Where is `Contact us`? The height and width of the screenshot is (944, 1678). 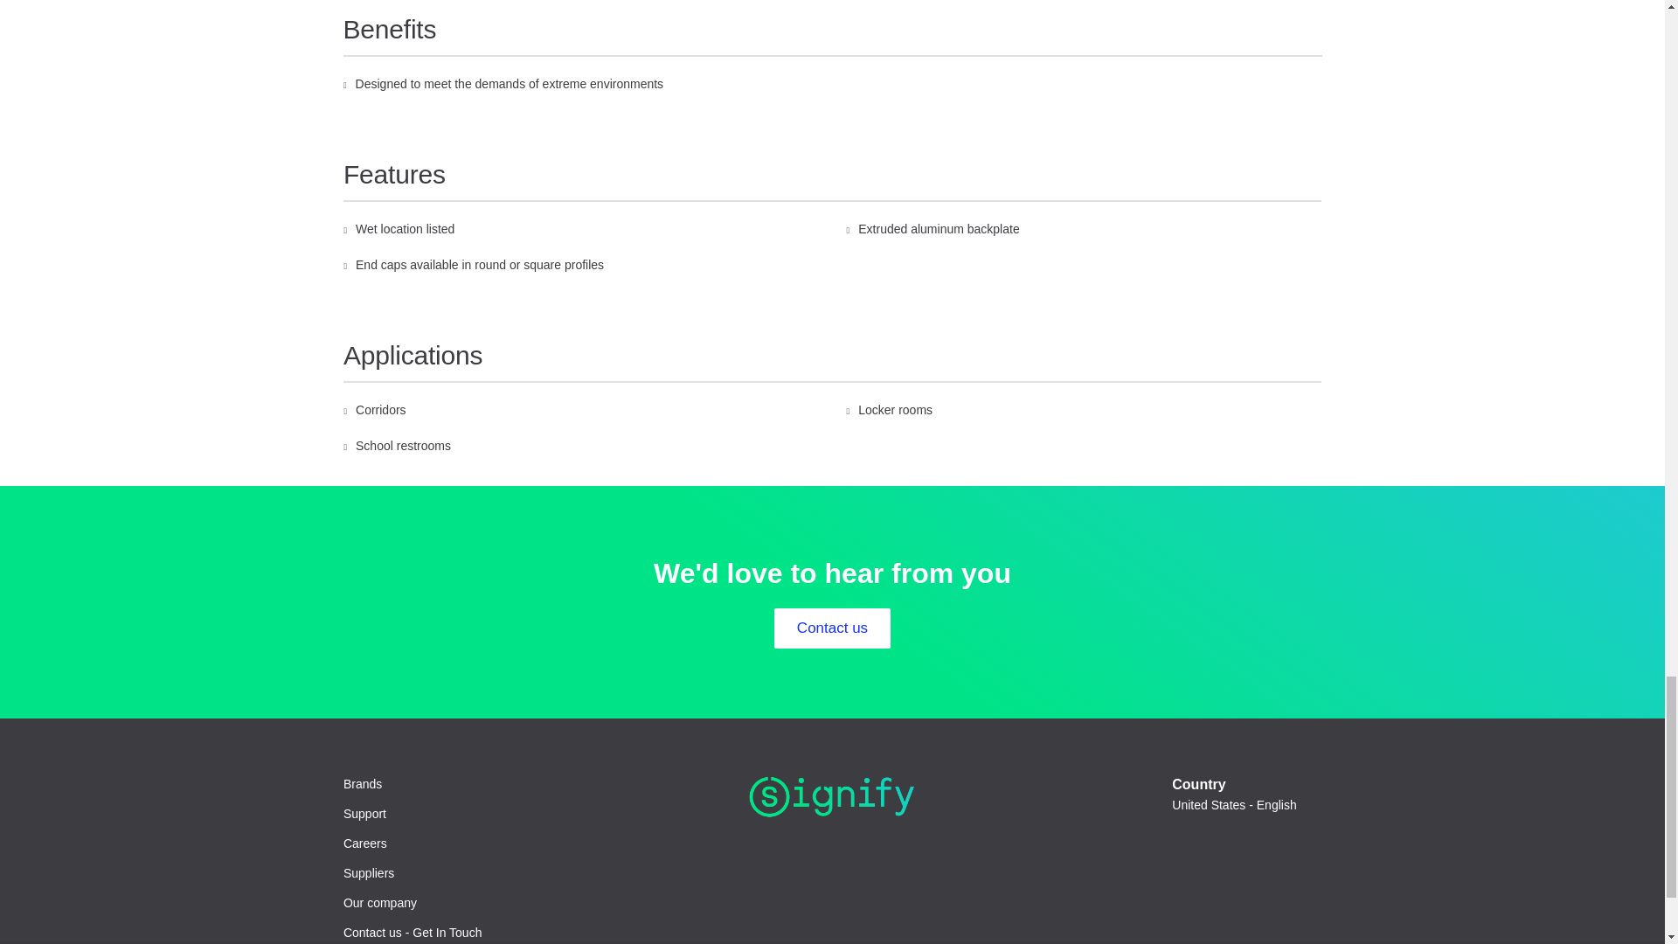
Contact us is located at coordinates (832, 628).